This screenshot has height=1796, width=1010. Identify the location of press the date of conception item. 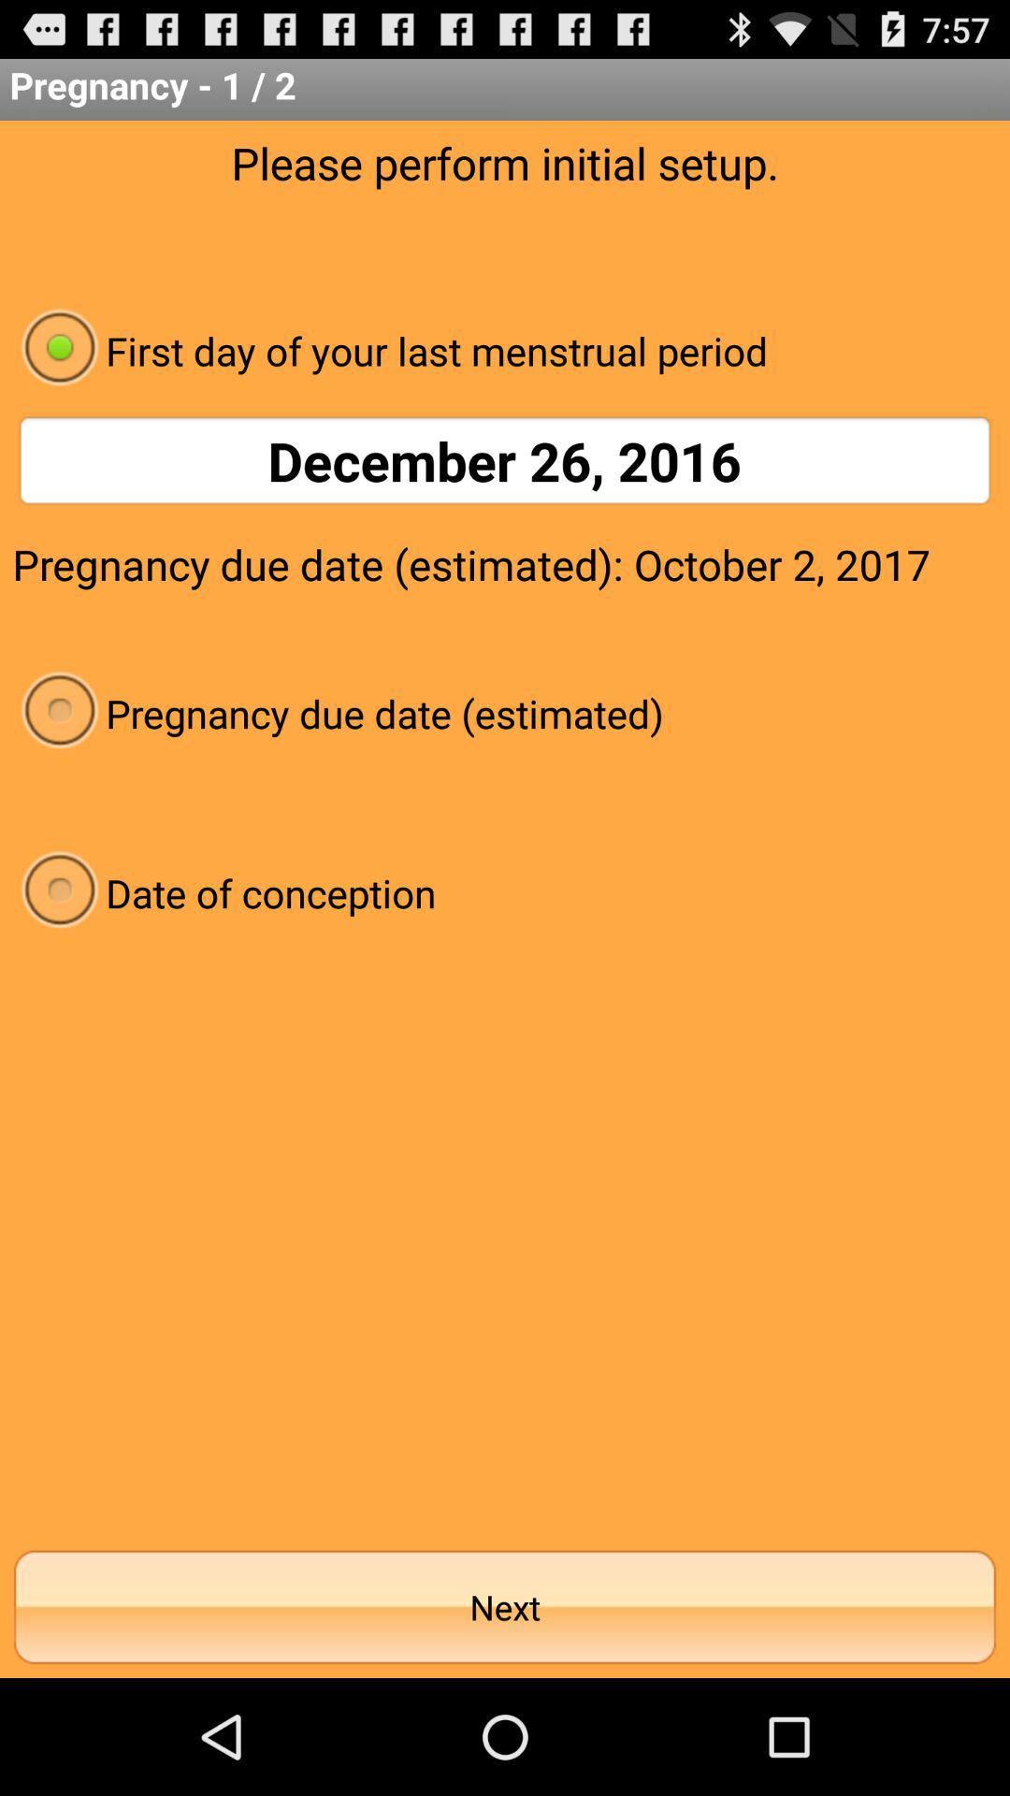
(505, 892).